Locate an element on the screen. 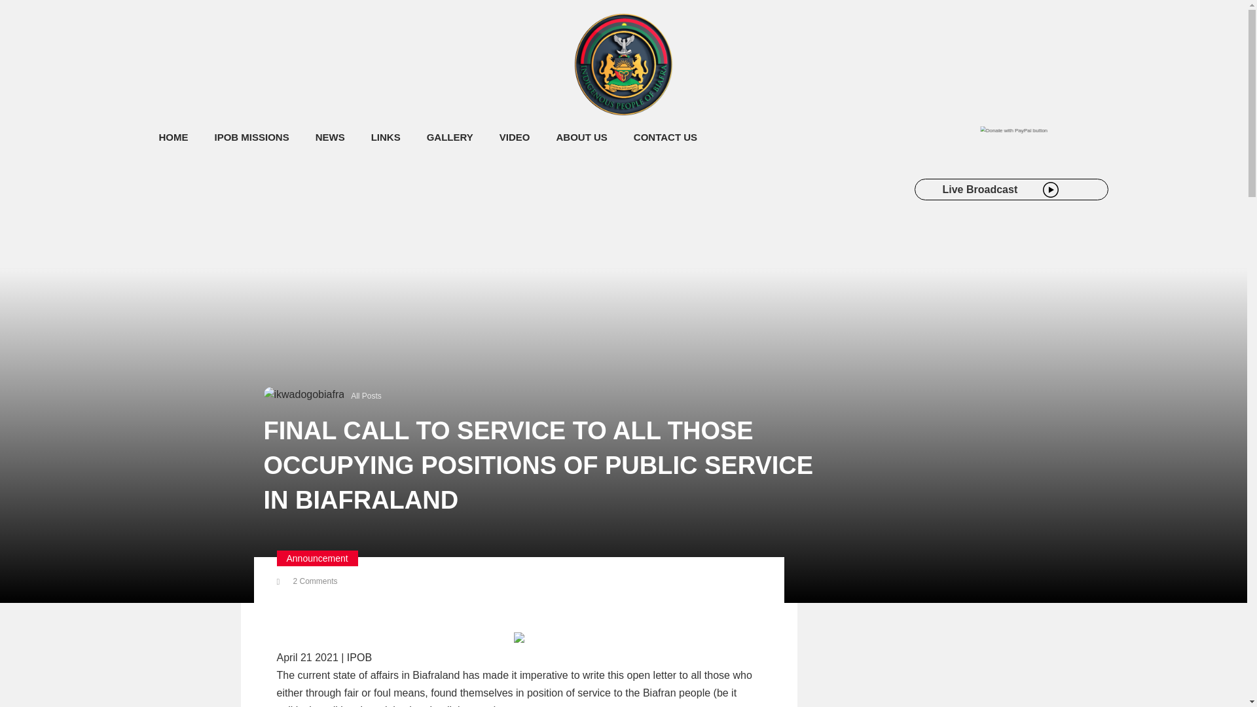 The height and width of the screenshot is (707, 1257). VIDEO is located at coordinates (515, 137).